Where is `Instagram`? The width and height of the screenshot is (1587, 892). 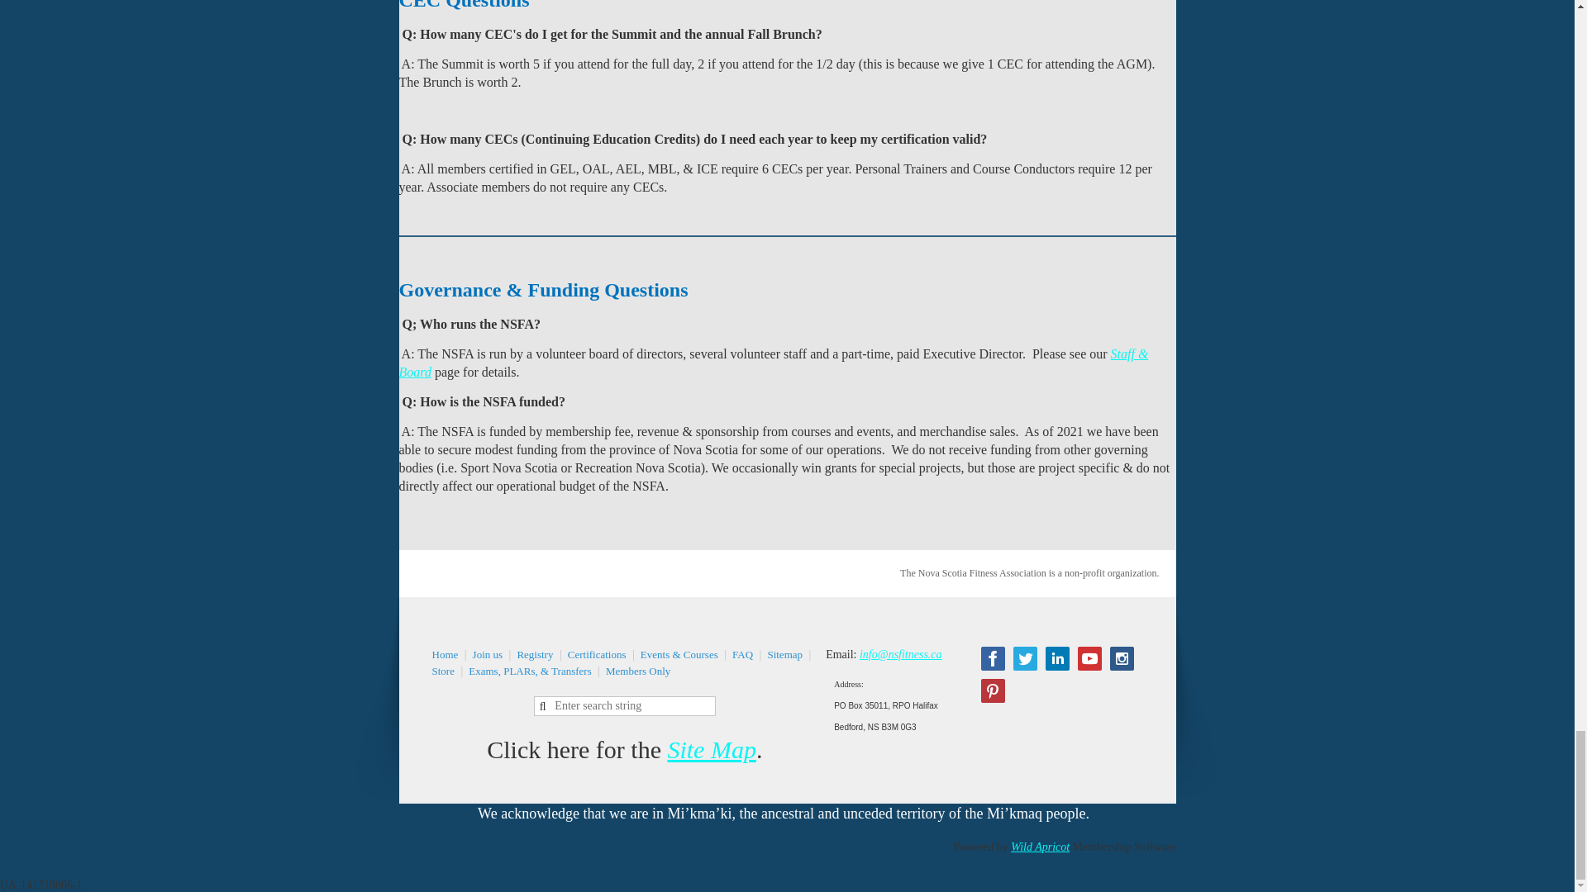
Instagram is located at coordinates (1122, 659).